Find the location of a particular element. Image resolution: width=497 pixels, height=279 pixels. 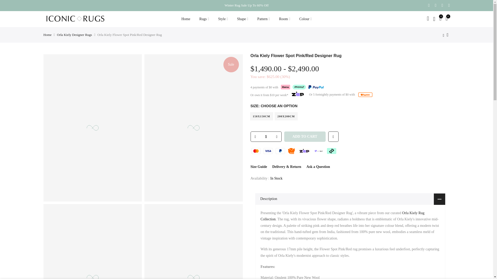

Colour is located at coordinates (305, 19).